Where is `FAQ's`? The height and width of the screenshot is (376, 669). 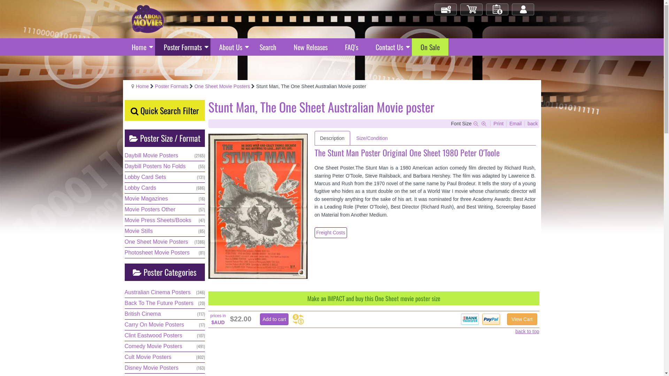
FAQ's is located at coordinates (351, 47).